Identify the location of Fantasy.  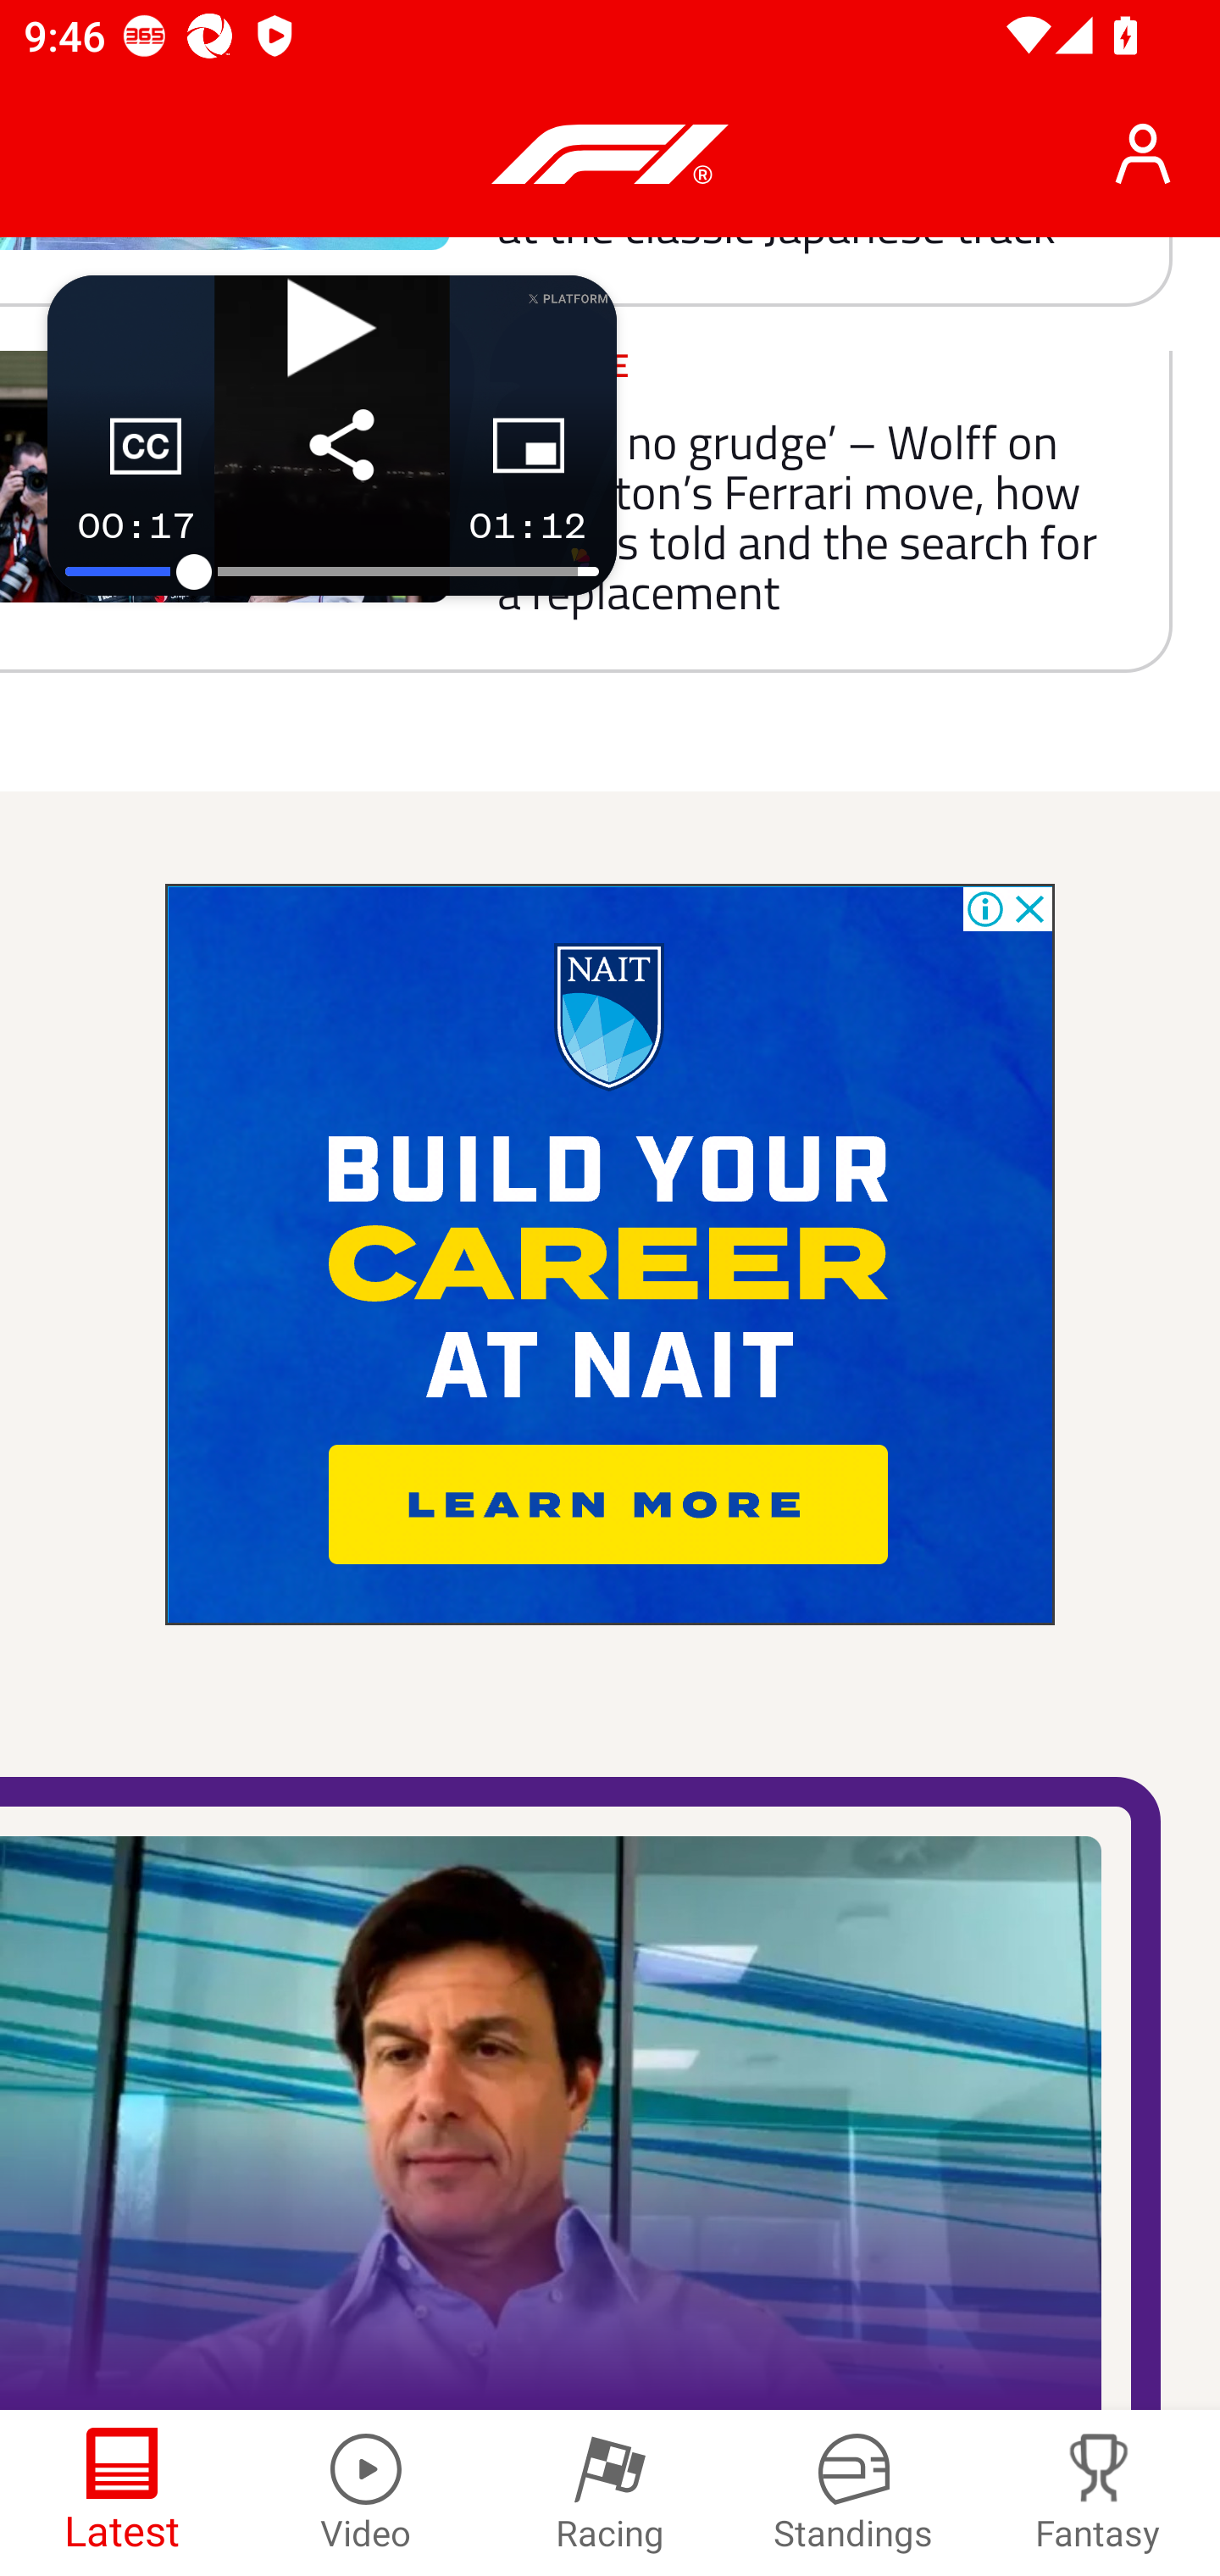
(1098, 2493).